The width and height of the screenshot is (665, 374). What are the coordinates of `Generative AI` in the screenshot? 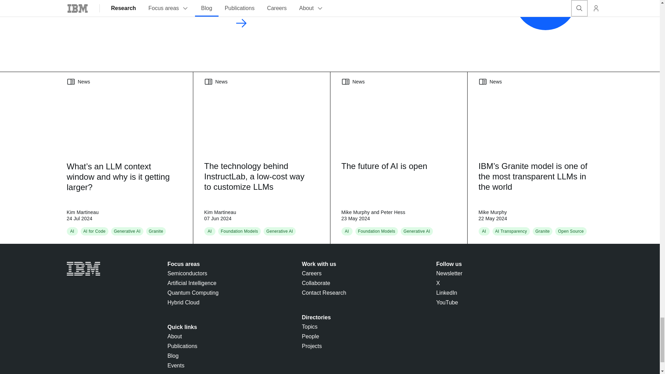 It's located at (280, 231).